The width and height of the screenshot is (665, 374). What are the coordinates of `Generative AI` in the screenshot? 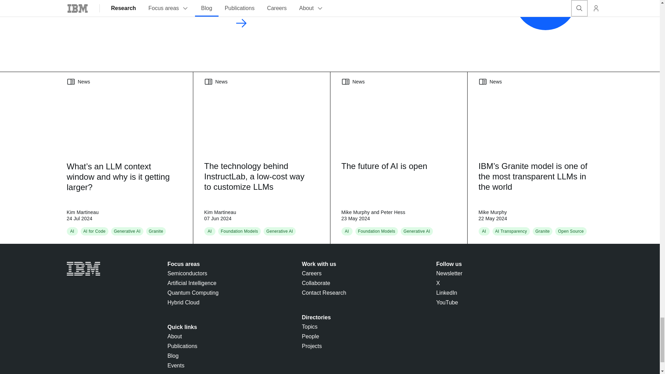 It's located at (280, 231).